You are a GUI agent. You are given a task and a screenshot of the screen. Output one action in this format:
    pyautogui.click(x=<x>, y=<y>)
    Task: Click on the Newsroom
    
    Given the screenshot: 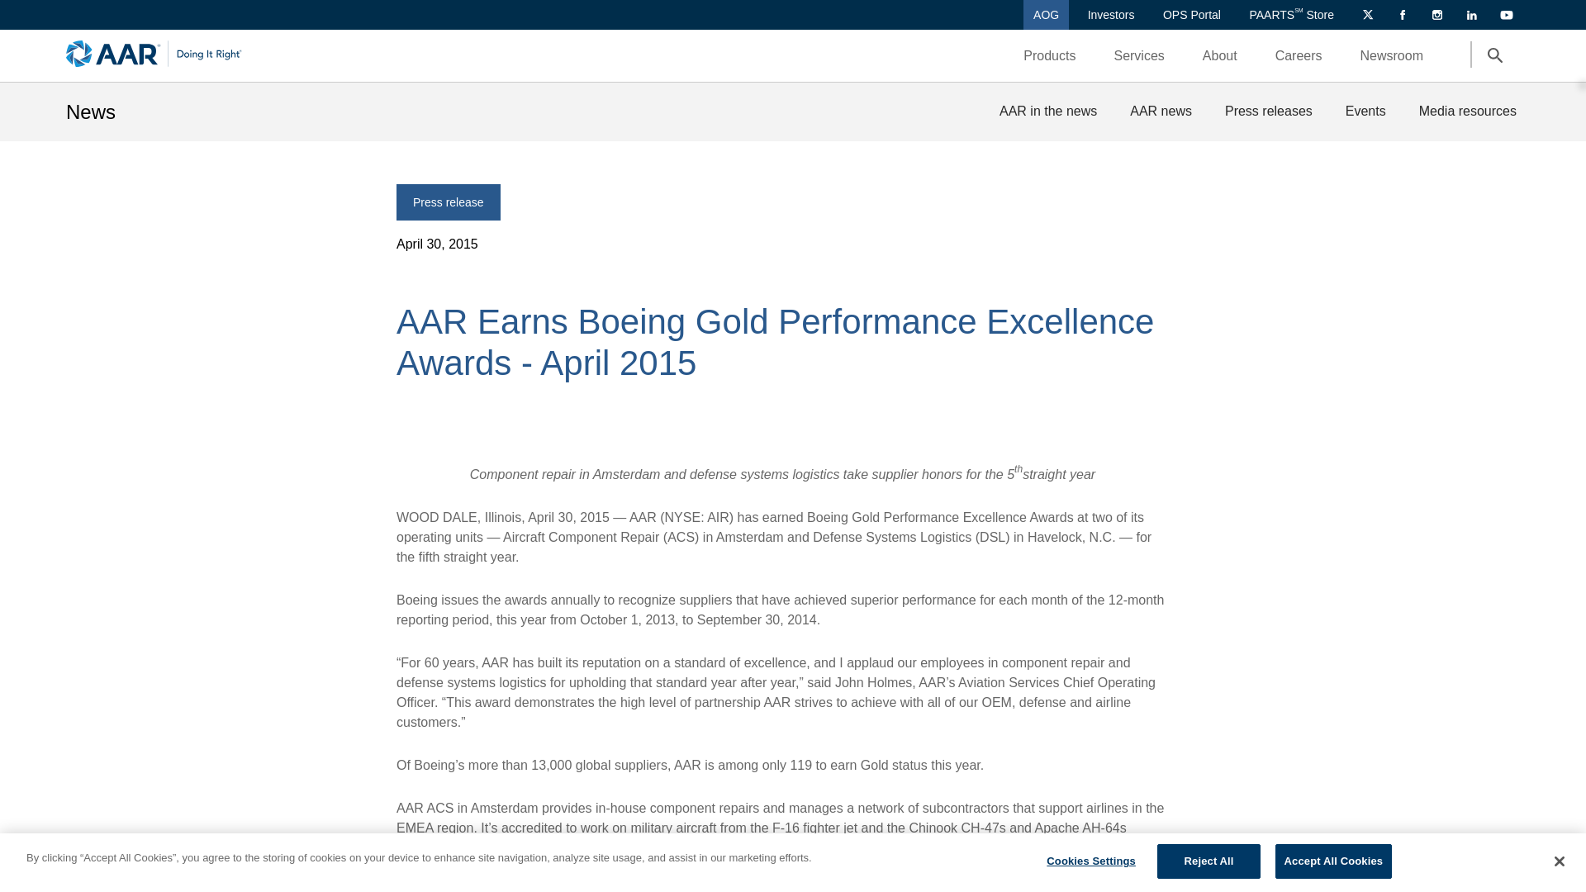 What is the action you would take?
    pyautogui.click(x=1391, y=55)
    